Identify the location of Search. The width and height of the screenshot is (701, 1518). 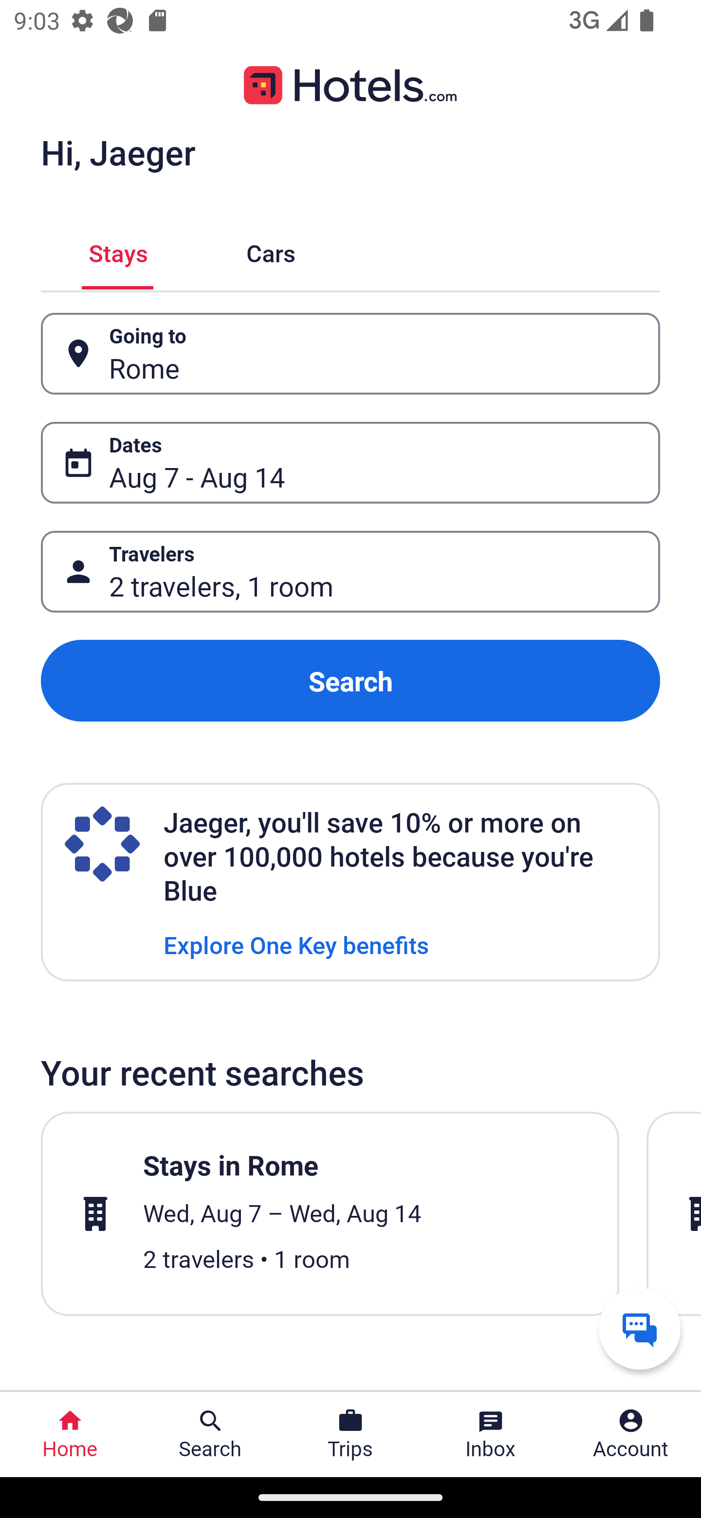
(350, 680).